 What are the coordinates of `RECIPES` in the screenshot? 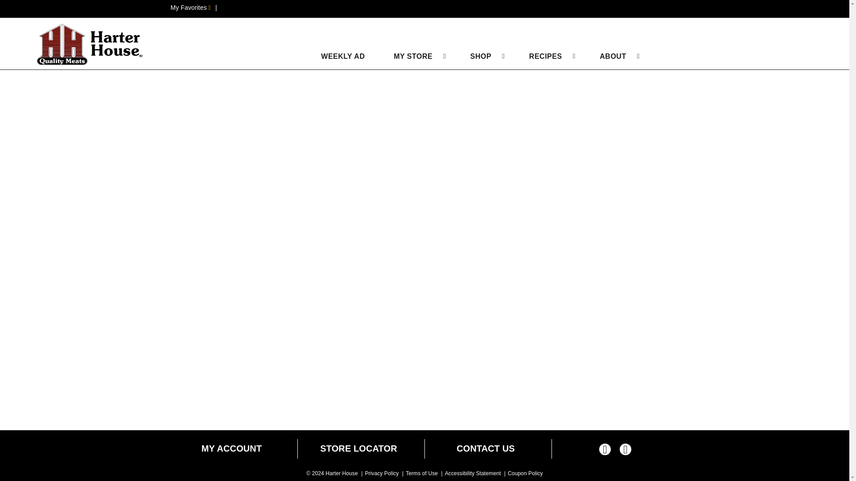 It's located at (546, 56).